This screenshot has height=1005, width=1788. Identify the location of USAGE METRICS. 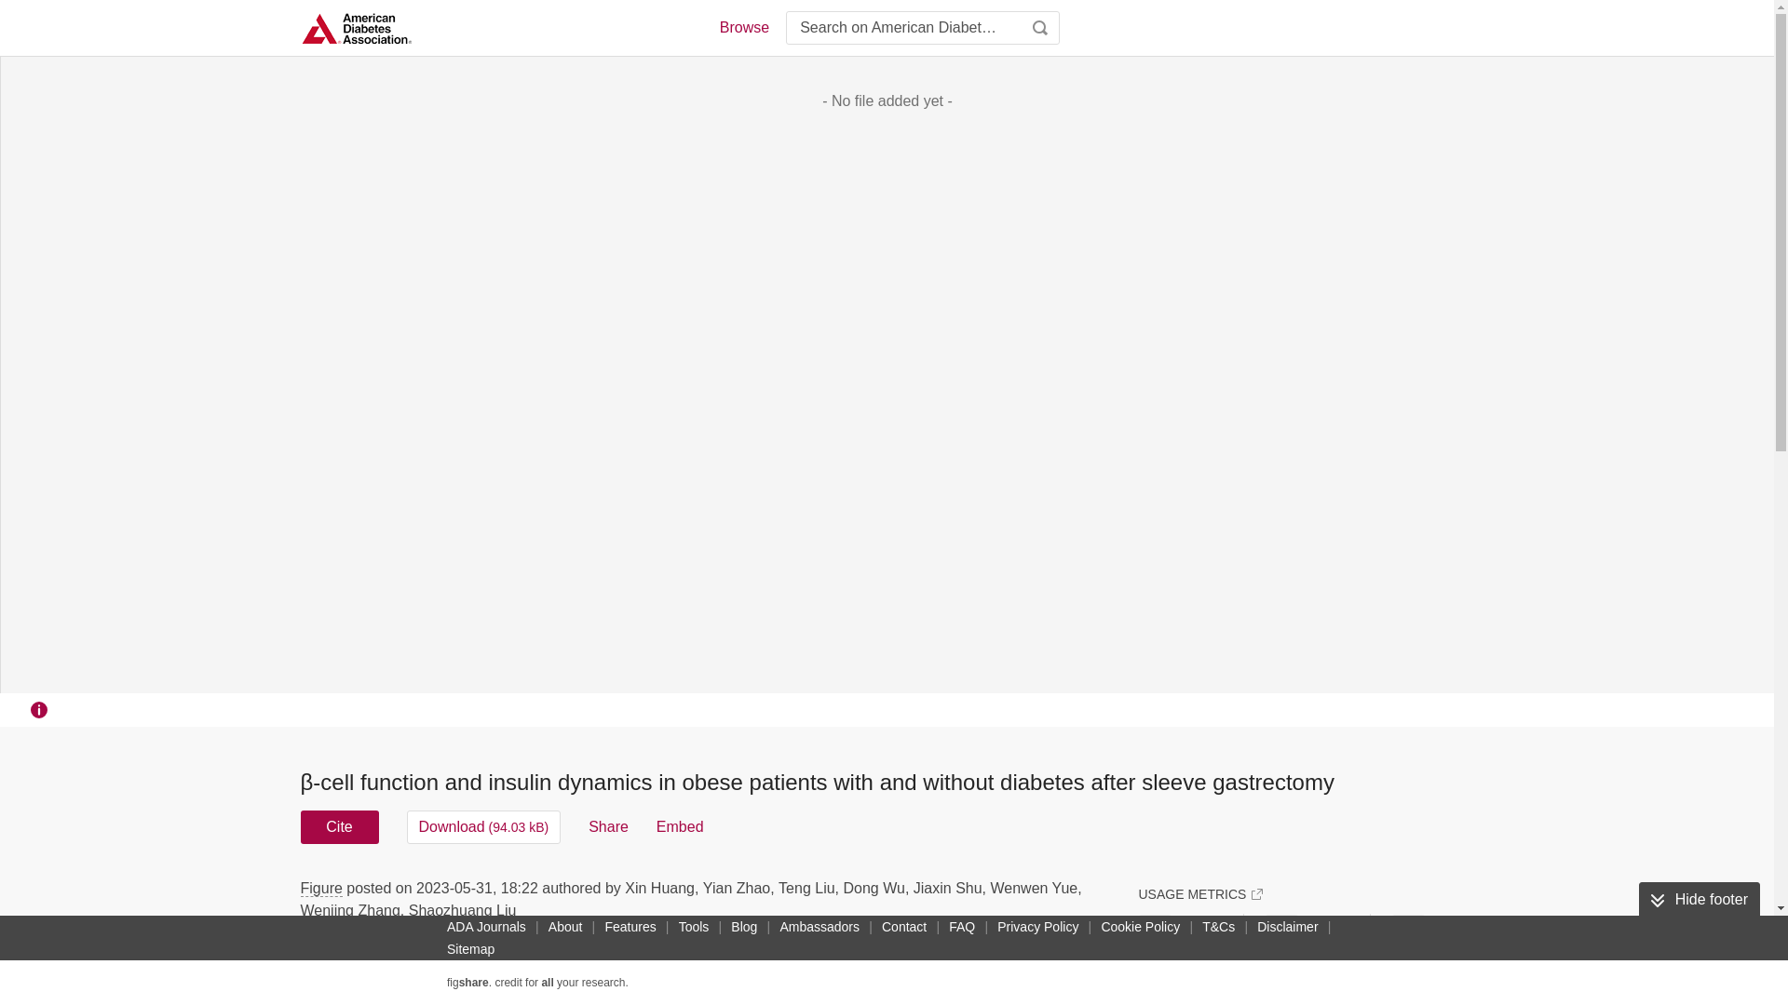
(1199, 893).